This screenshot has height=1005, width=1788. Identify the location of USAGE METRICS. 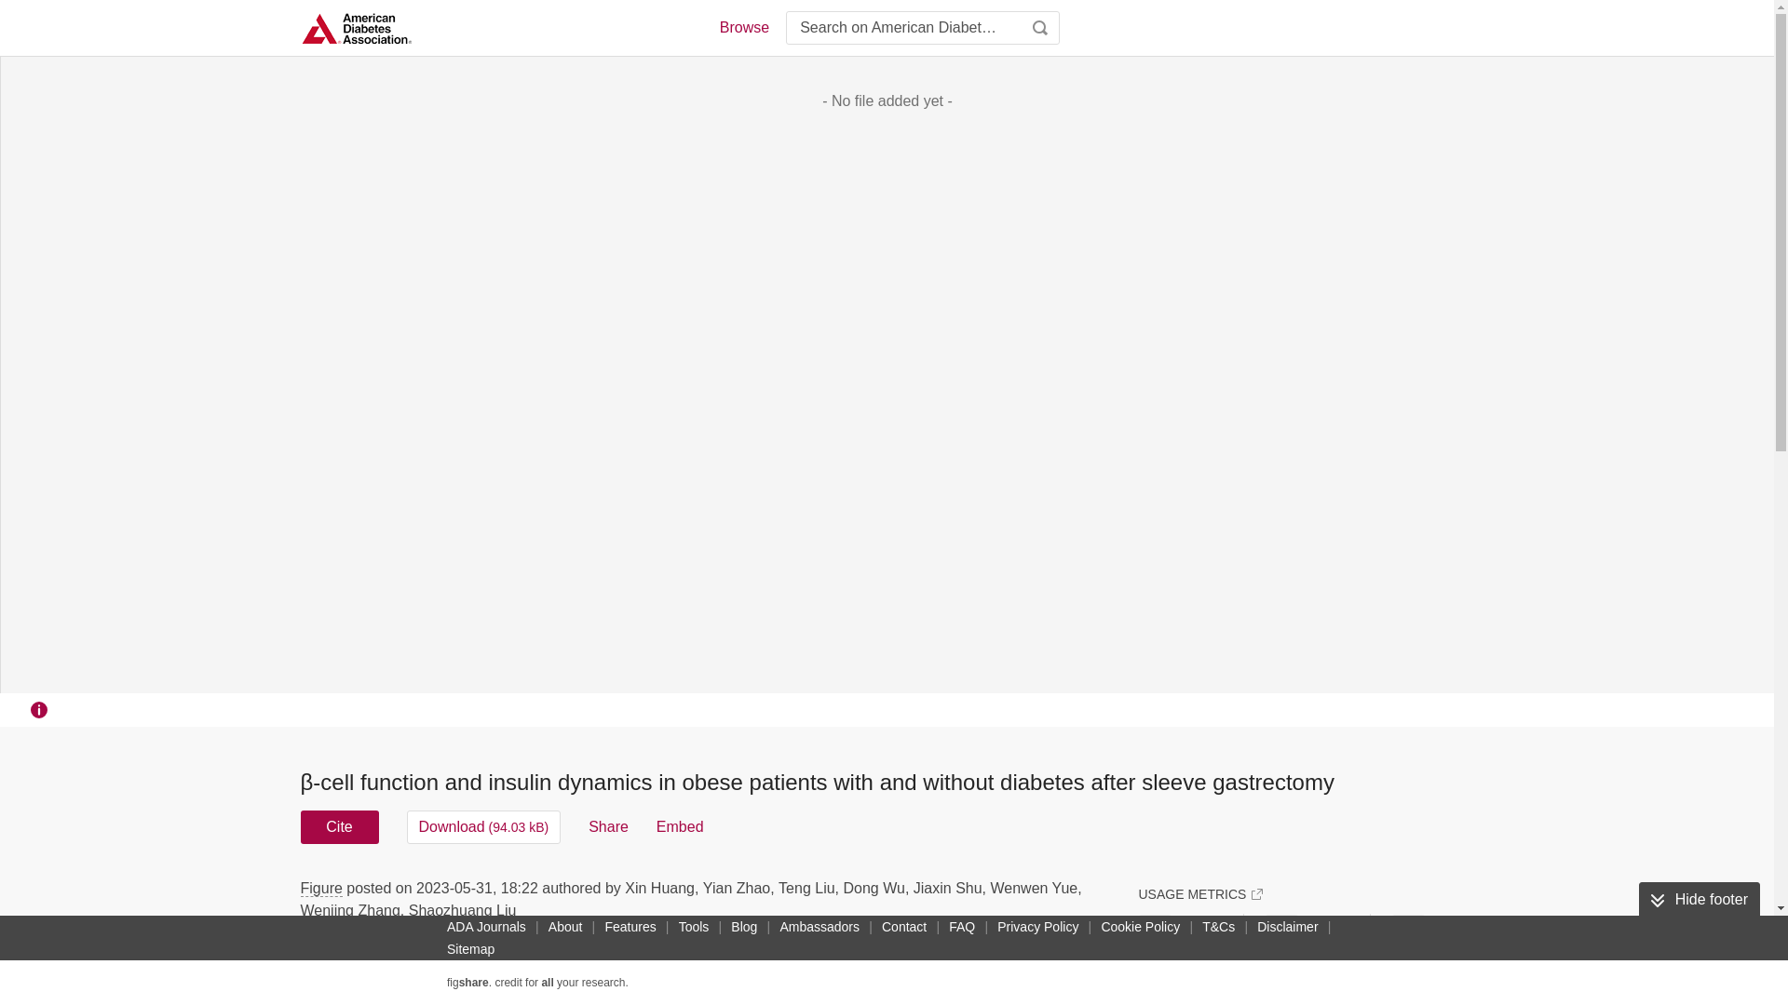
(1199, 893).